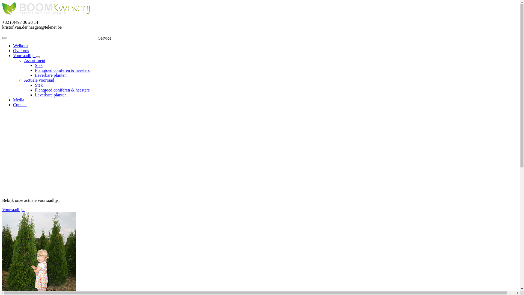 The height and width of the screenshot is (295, 524). Describe the element at coordinates (39, 85) in the screenshot. I see `Stek` at that location.